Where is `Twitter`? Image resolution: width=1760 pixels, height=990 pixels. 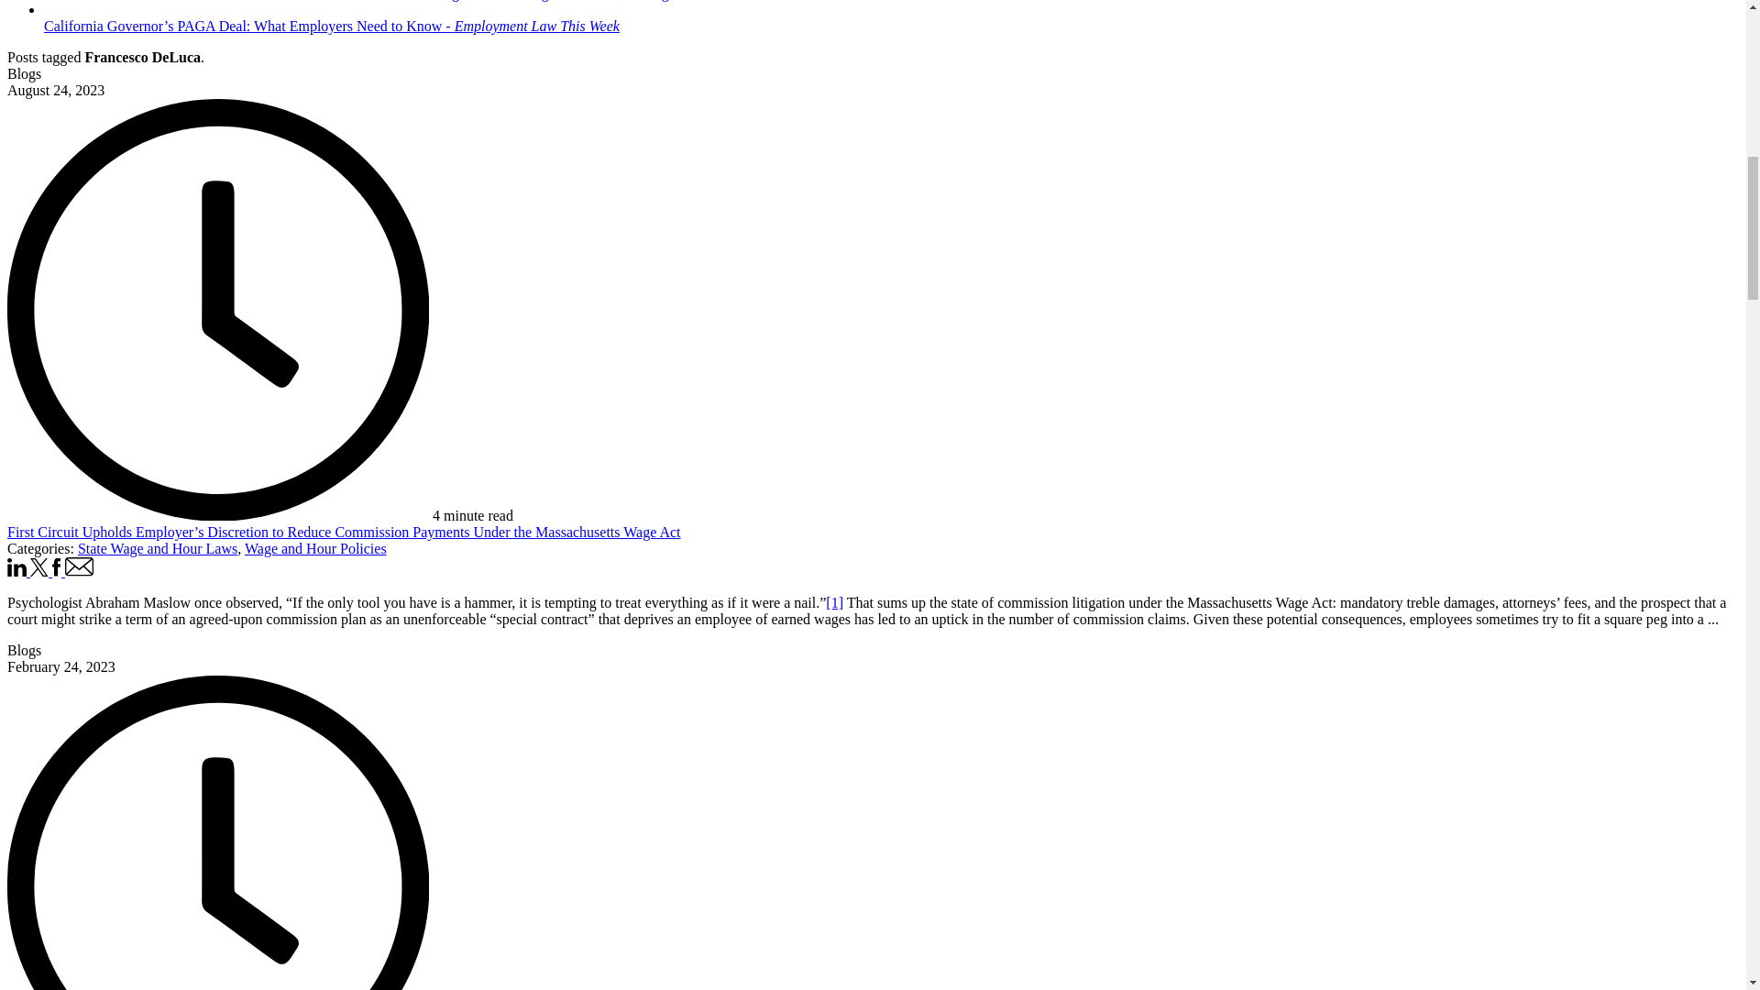 Twitter is located at coordinates (40, 570).